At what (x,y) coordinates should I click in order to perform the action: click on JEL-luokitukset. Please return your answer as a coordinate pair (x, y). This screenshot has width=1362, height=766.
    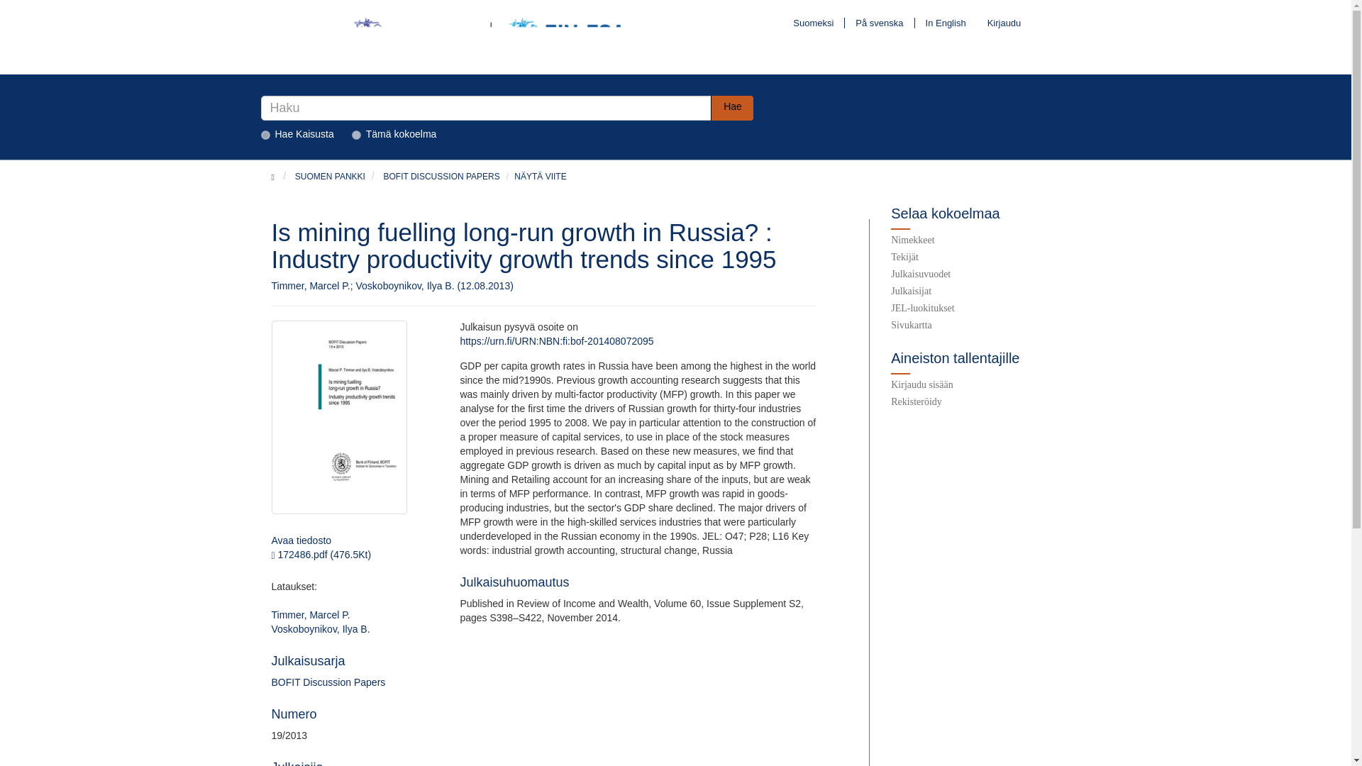
    Looking at the image, I should click on (985, 311).